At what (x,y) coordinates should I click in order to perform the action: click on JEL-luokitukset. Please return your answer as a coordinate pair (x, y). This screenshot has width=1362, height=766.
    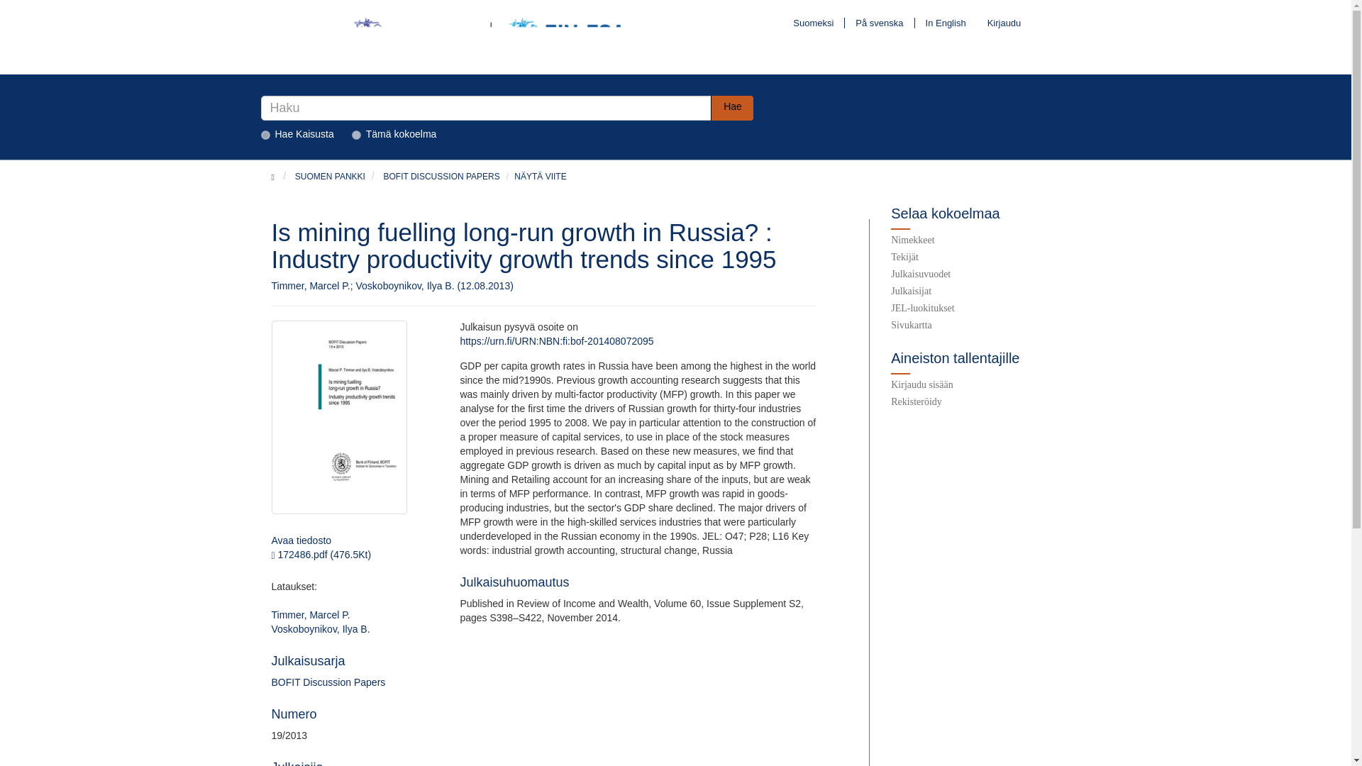
    Looking at the image, I should click on (985, 311).